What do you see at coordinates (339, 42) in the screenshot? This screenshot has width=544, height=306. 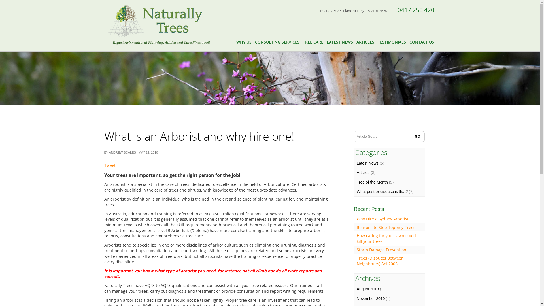 I see `LATEST NEWS` at bounding box center [339, 42].